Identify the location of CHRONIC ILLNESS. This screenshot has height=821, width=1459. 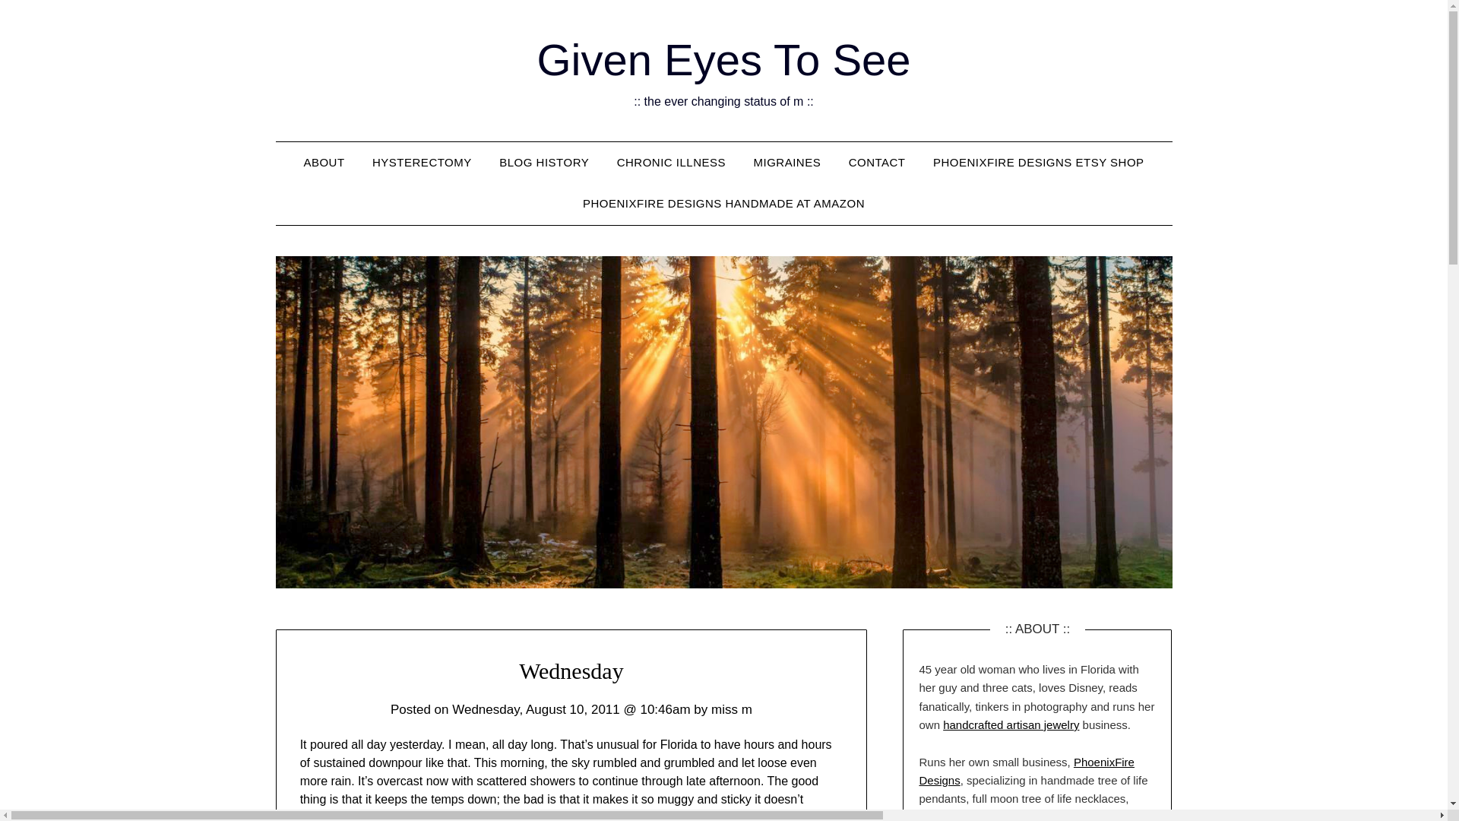
(672, 162).